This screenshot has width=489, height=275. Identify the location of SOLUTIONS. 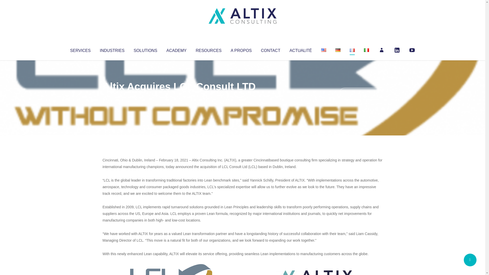
(145, 49).